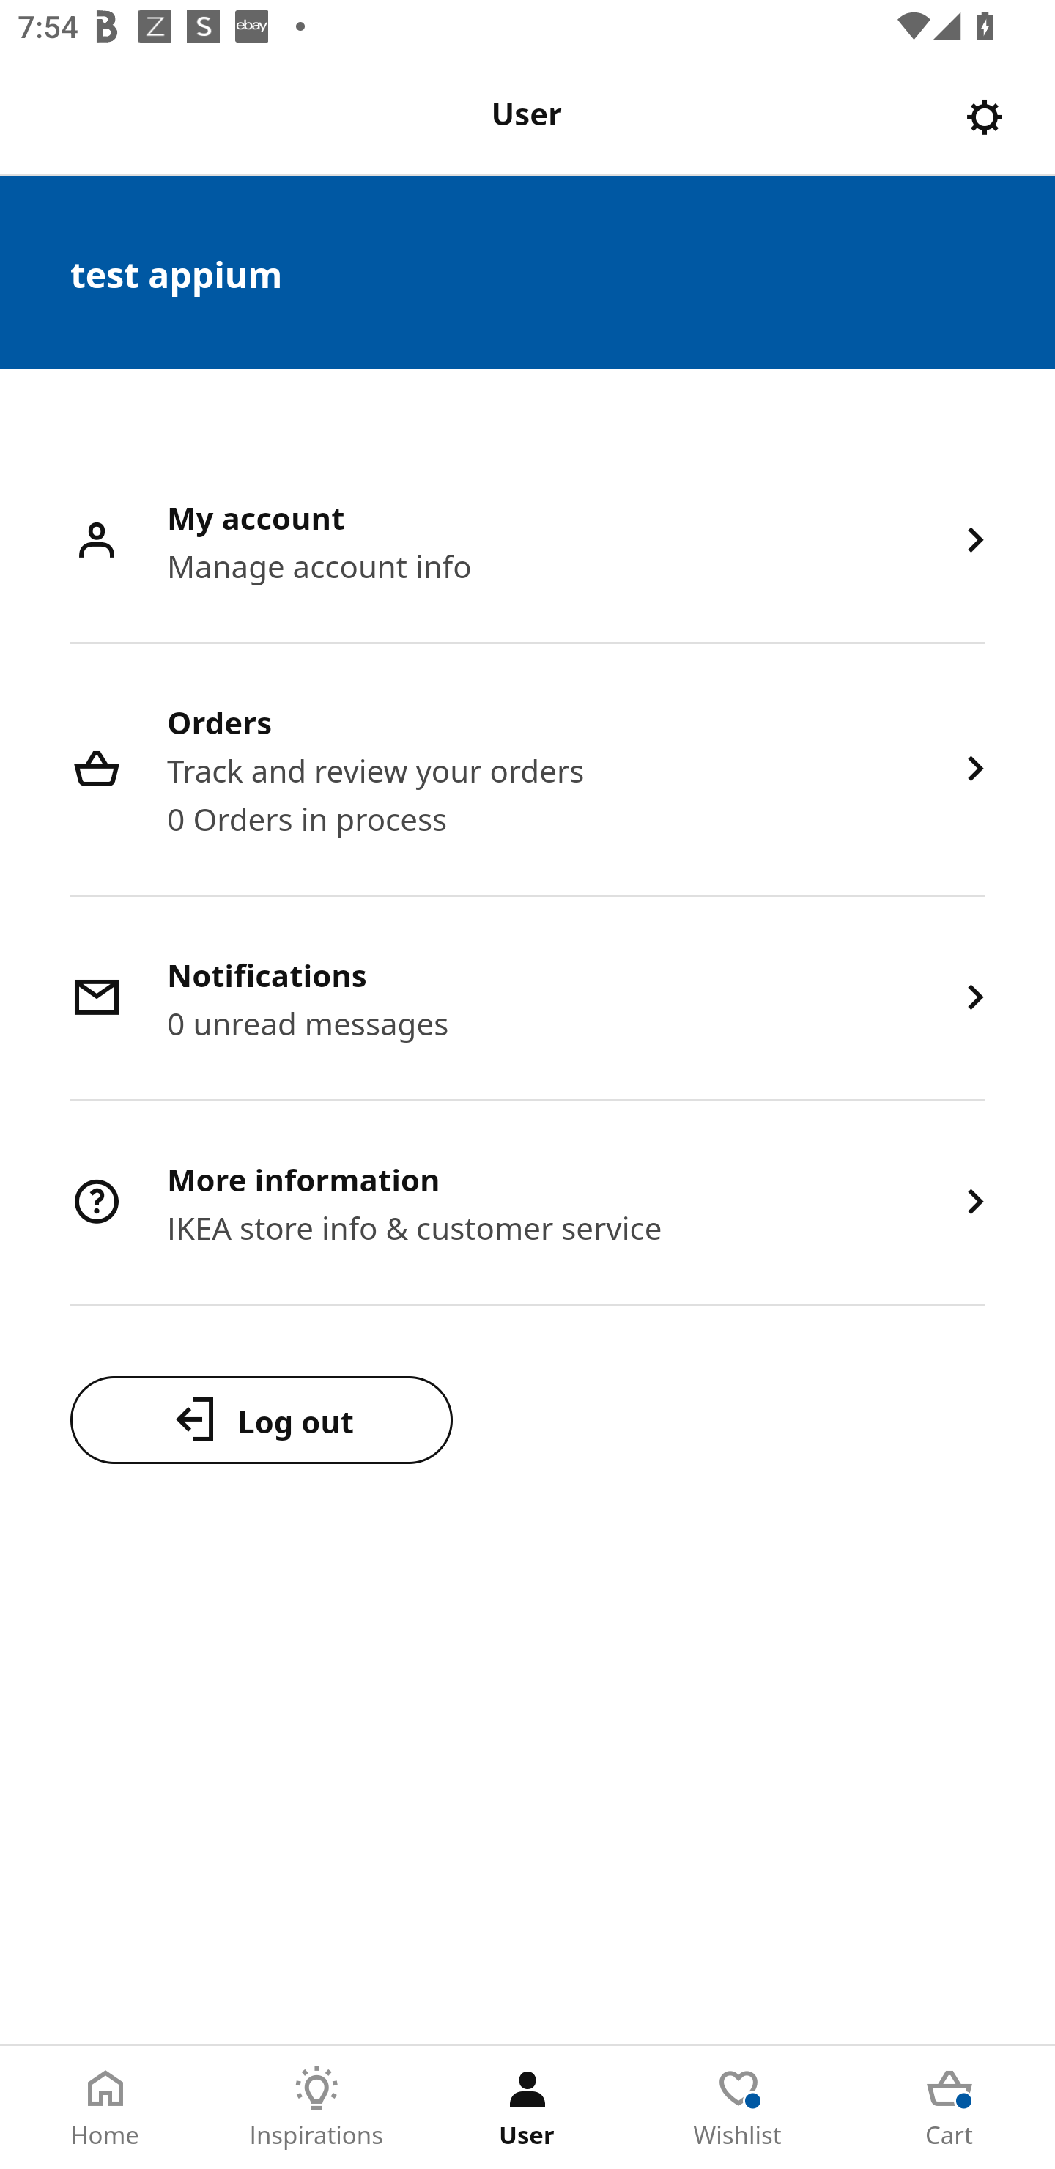 The height and width of the screenshot is (2169, 1055). What do you see at coordinates (949, 2107) in the screenshot?
I see `Cart
Tab 5 of 5` at bounding box center [949, 2107].